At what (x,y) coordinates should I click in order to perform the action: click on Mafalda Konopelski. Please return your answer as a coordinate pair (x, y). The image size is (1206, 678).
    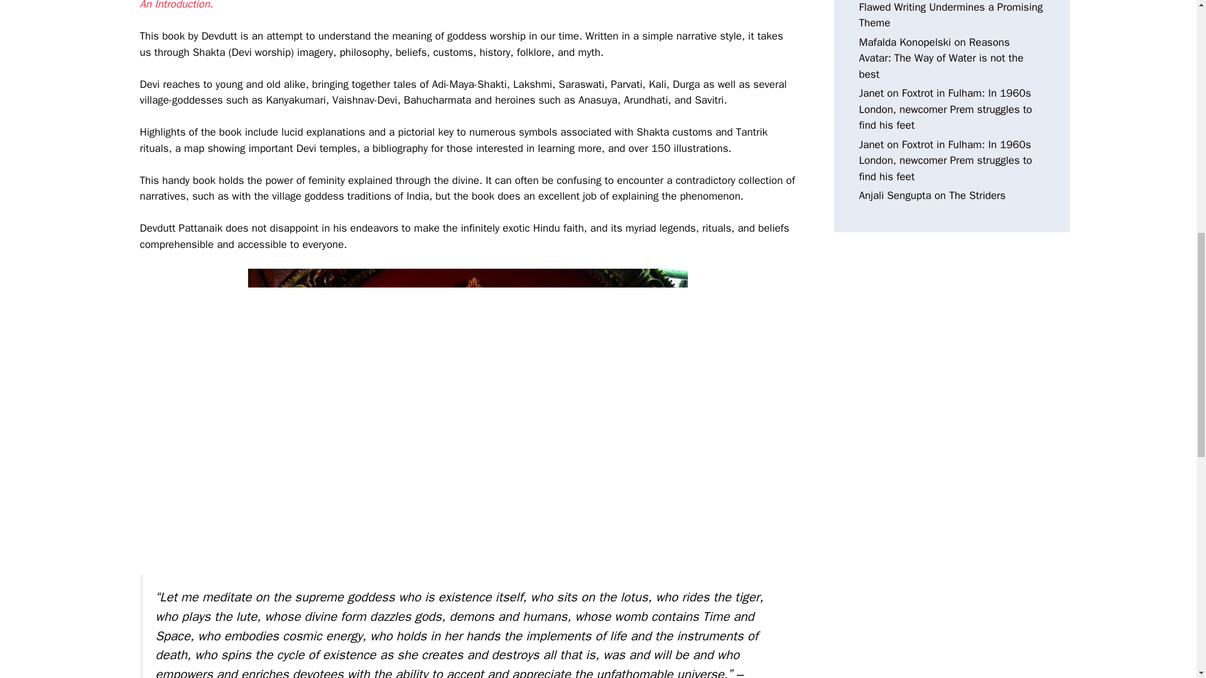
    Looking at the image, I should click on (905, 42).